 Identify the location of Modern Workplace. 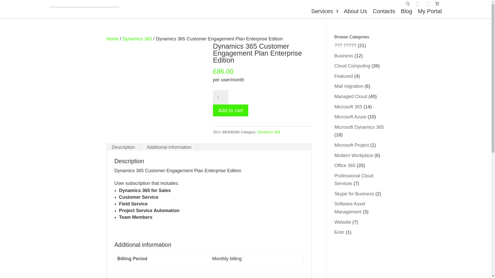
(354, 155).